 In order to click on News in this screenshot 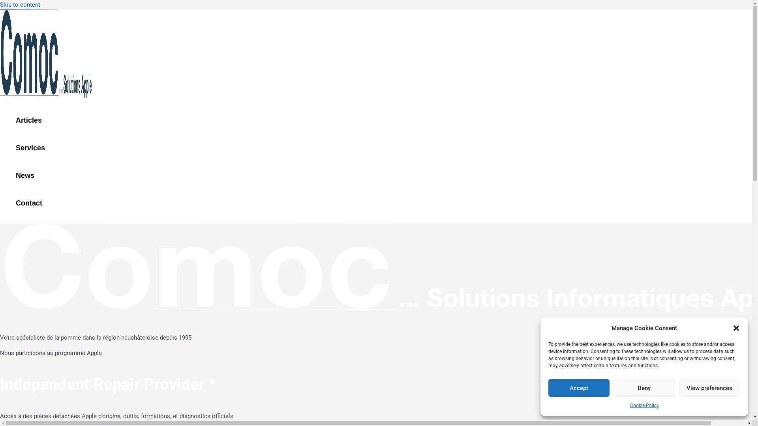, I will do `click(30, 176)`.